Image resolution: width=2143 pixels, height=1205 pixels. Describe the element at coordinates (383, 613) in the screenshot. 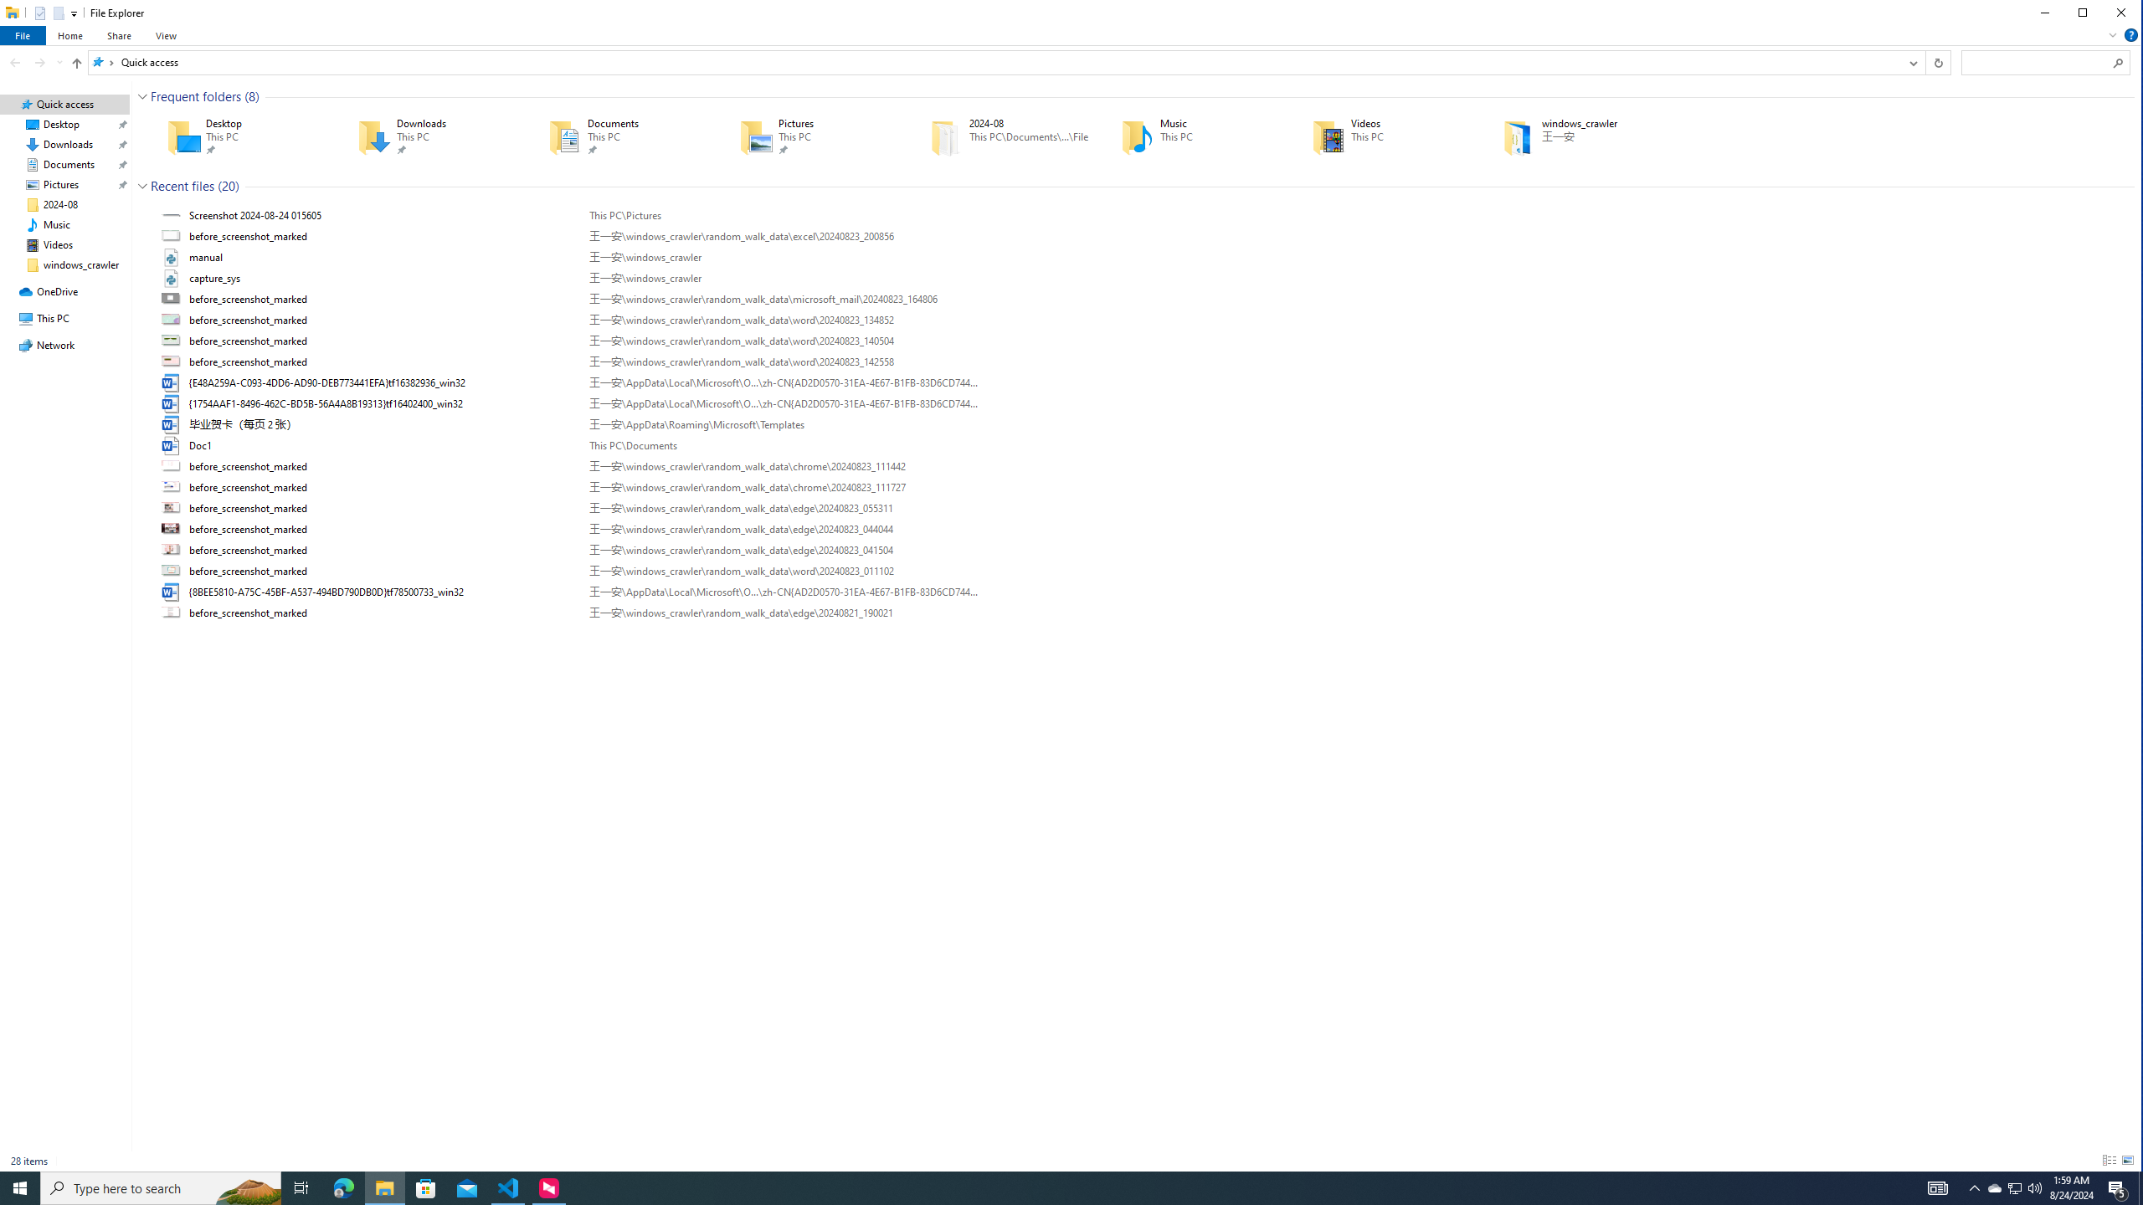

I see `Name` at that location.